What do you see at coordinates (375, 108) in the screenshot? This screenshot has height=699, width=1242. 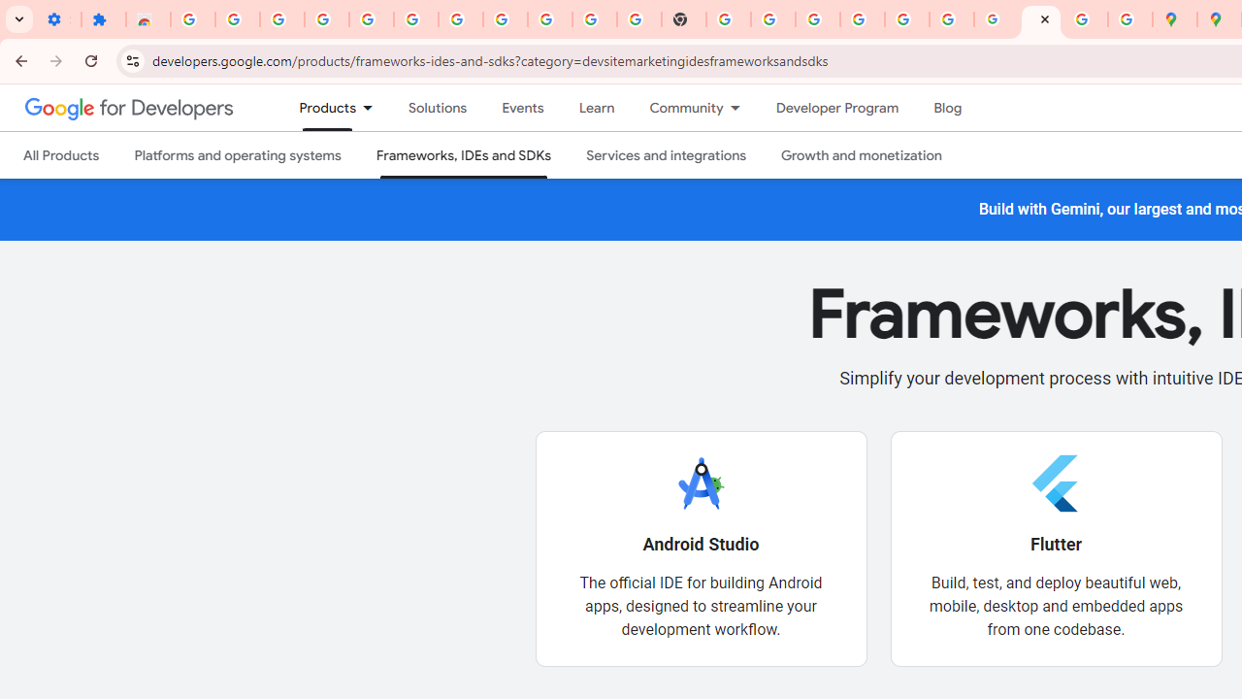 I see `Dropdown menu for Products` at bounding box center [375, 108].